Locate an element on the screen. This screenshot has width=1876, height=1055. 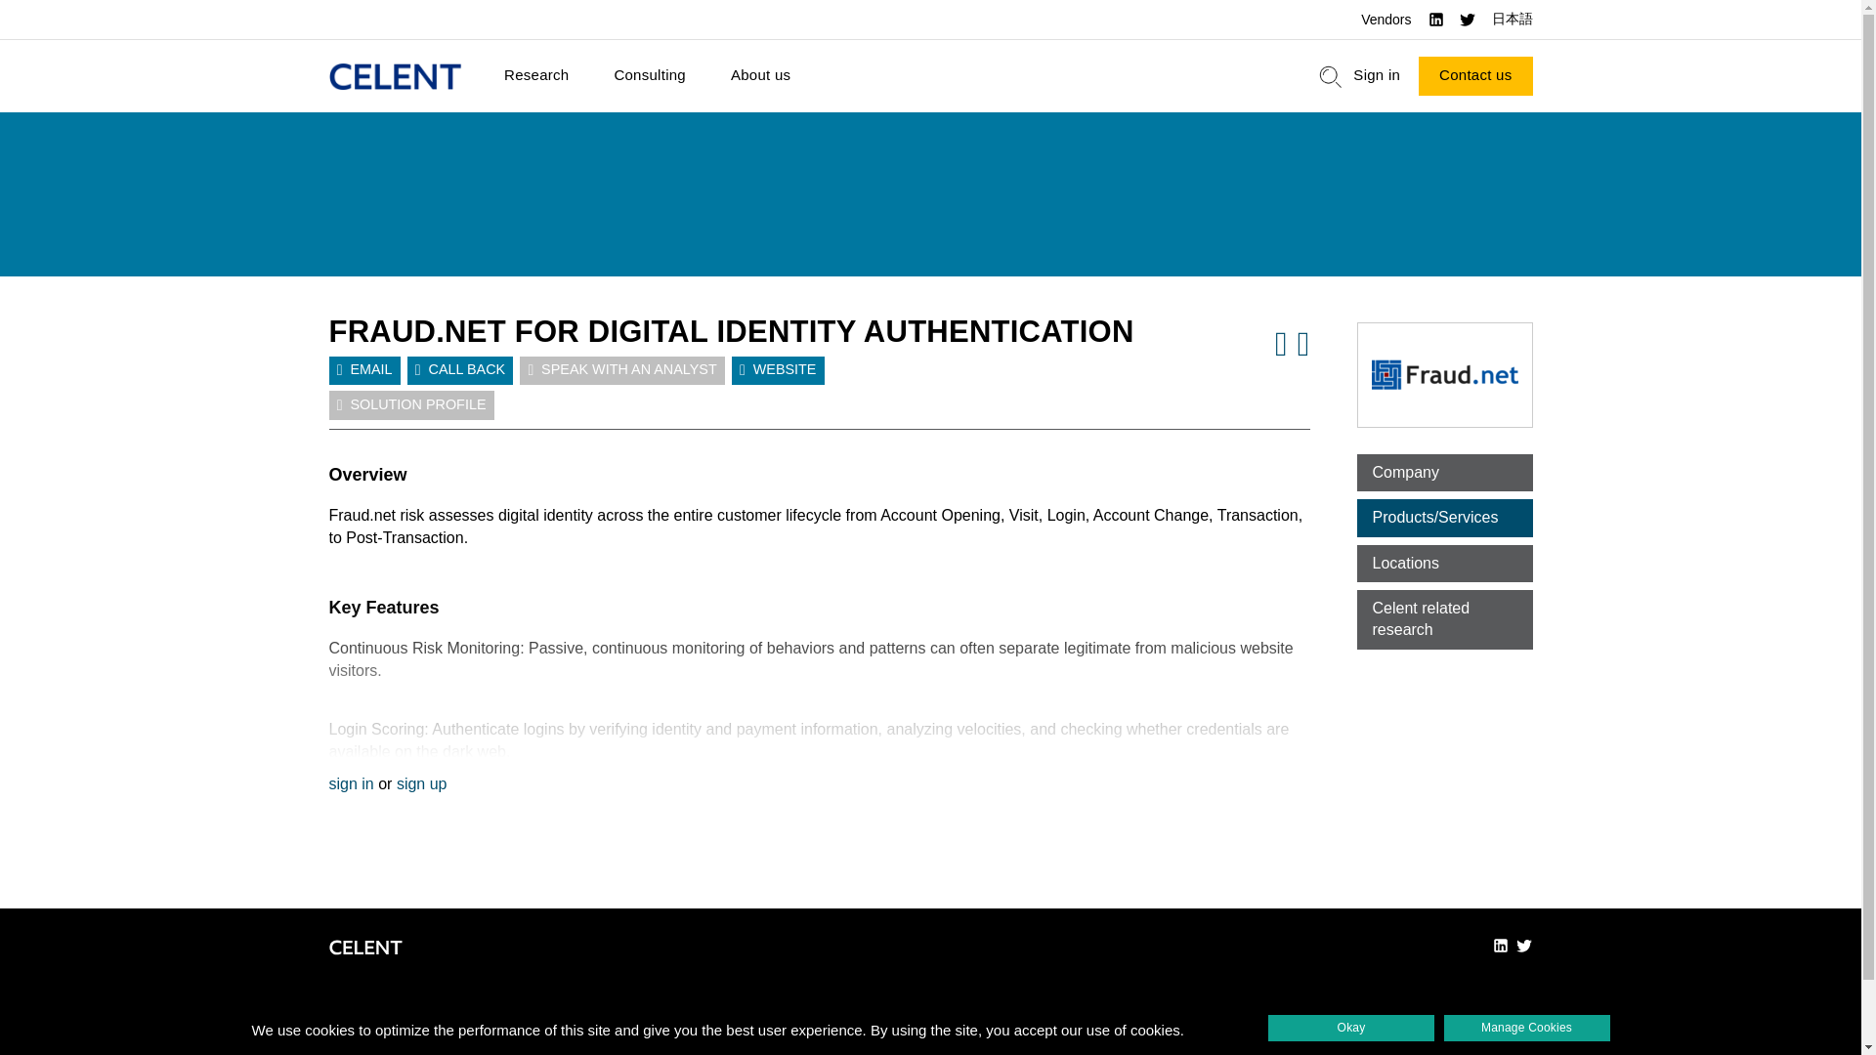
search is located at coordinates (1331, 76).